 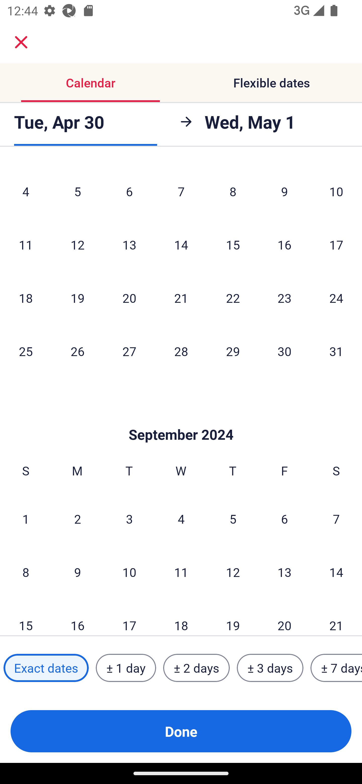 I want to click on ± 3 days, so click(x=270, y=668).